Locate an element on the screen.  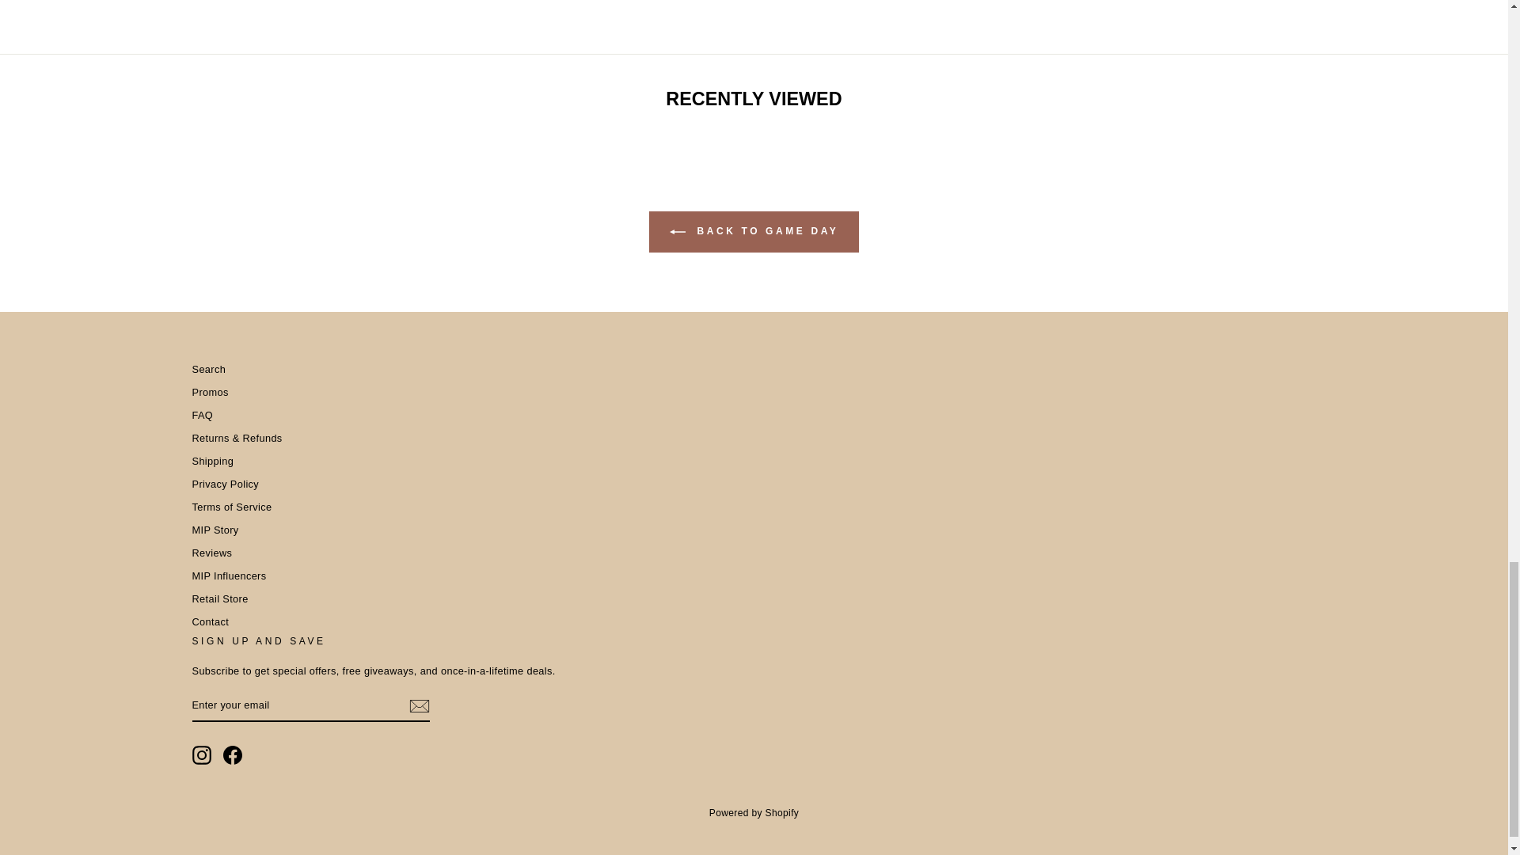
Make it Personal MM on Instagram is located at coordinates (201, 754).